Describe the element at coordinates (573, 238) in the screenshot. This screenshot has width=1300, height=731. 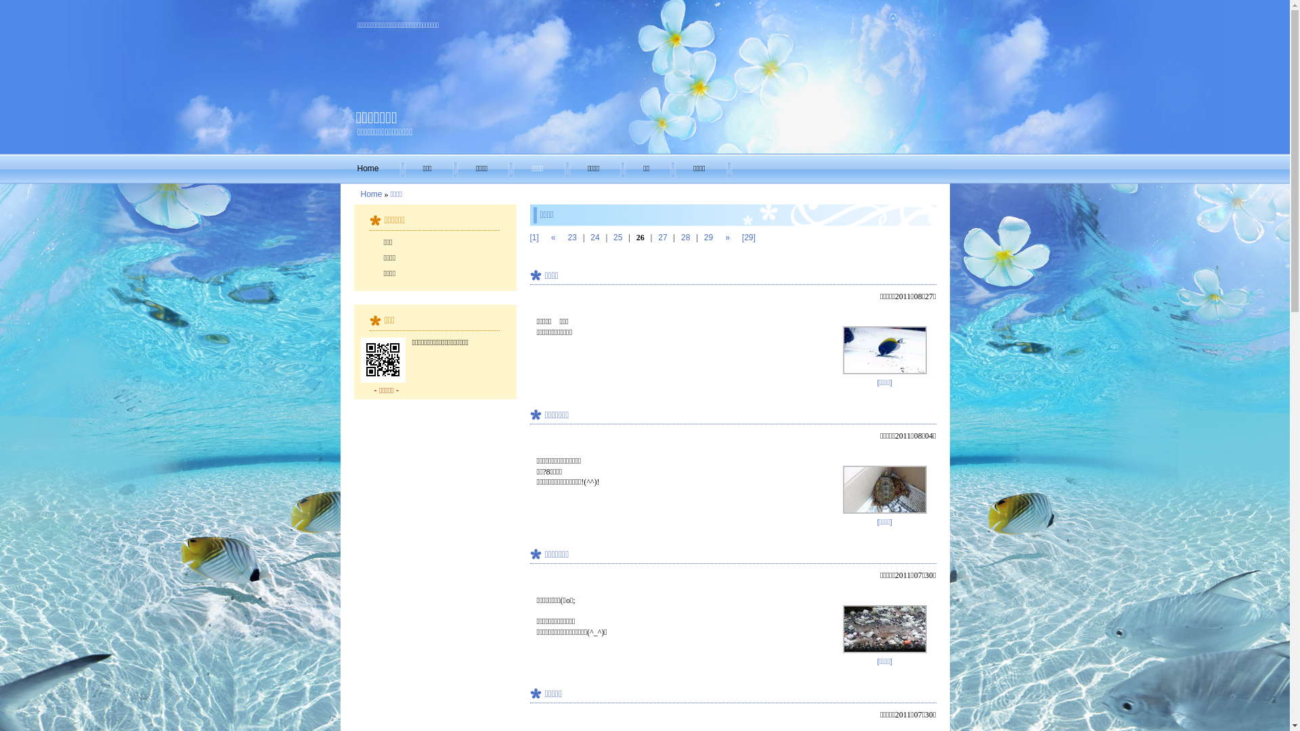
I see `23` at that location.